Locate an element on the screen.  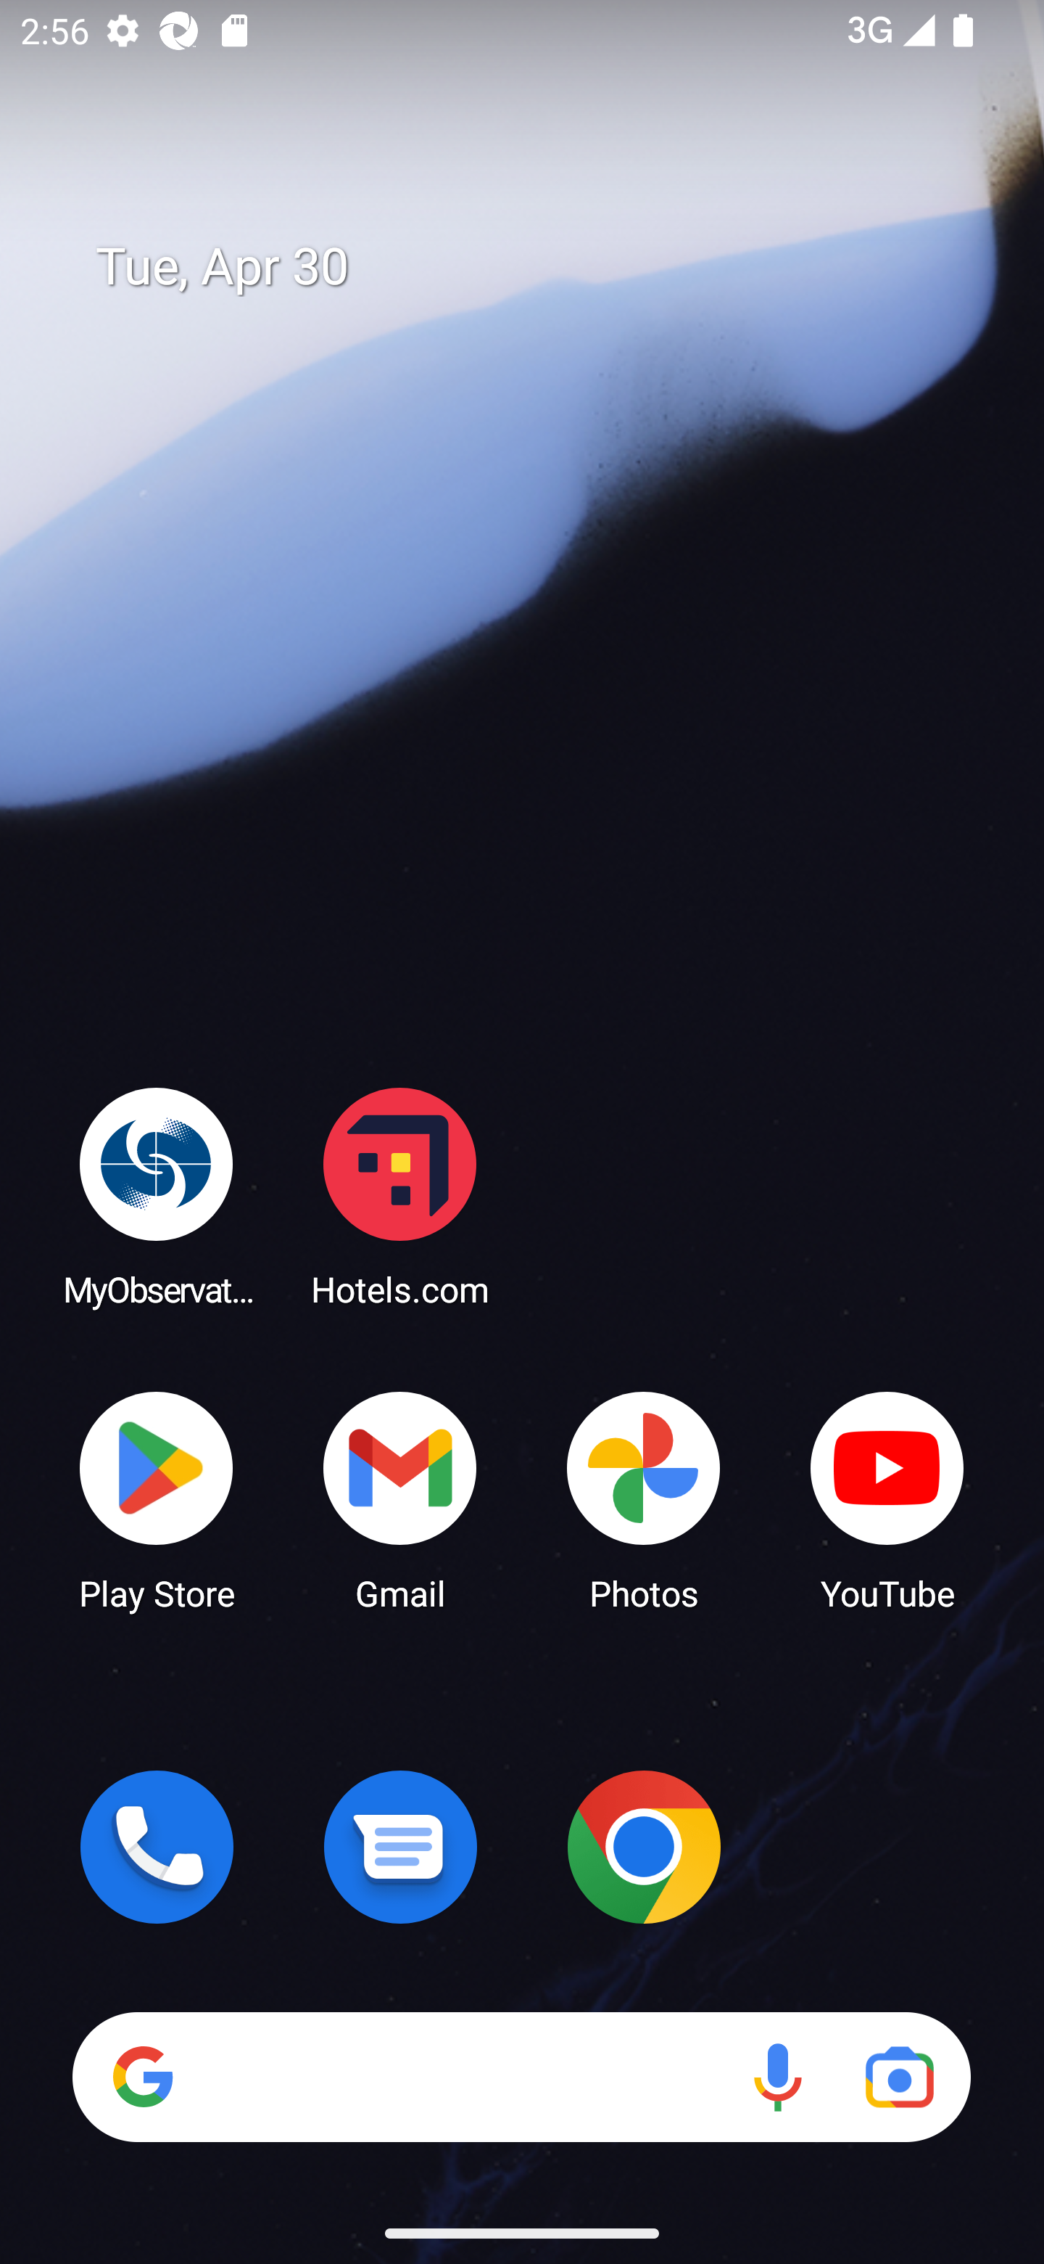
Phone is located at coordinates (157, 1847).